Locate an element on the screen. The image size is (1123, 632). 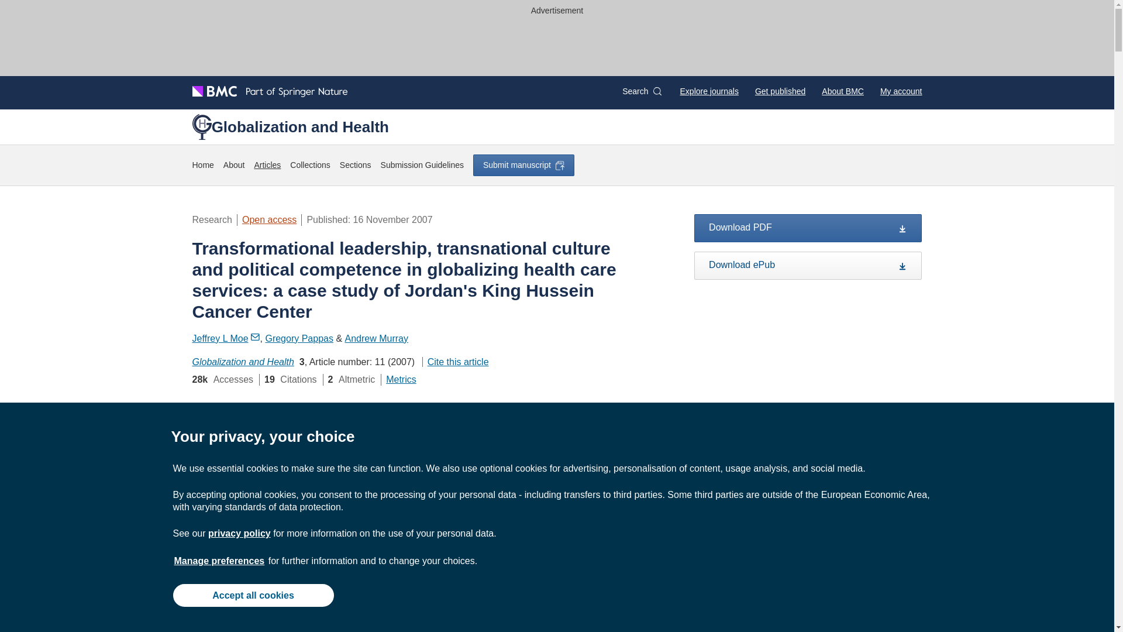
Cite this article is located at coordinates (455, 362).